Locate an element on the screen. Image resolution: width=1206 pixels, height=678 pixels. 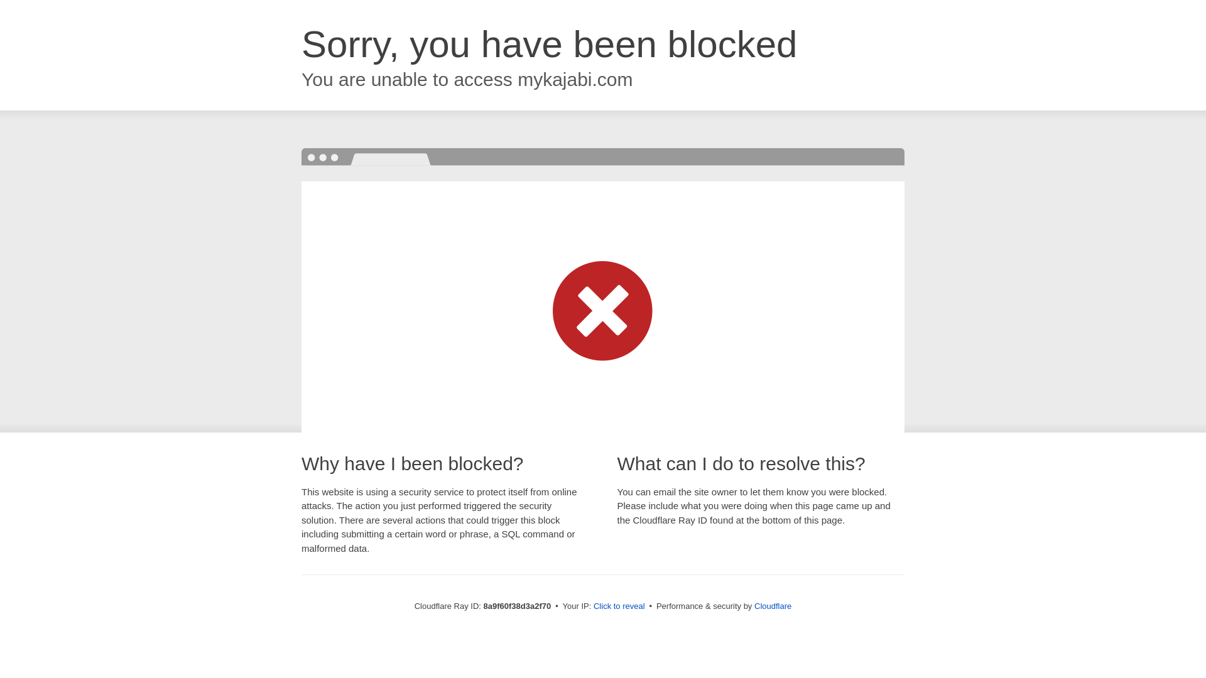
Cloudflare is located at coordinates (773, 606).